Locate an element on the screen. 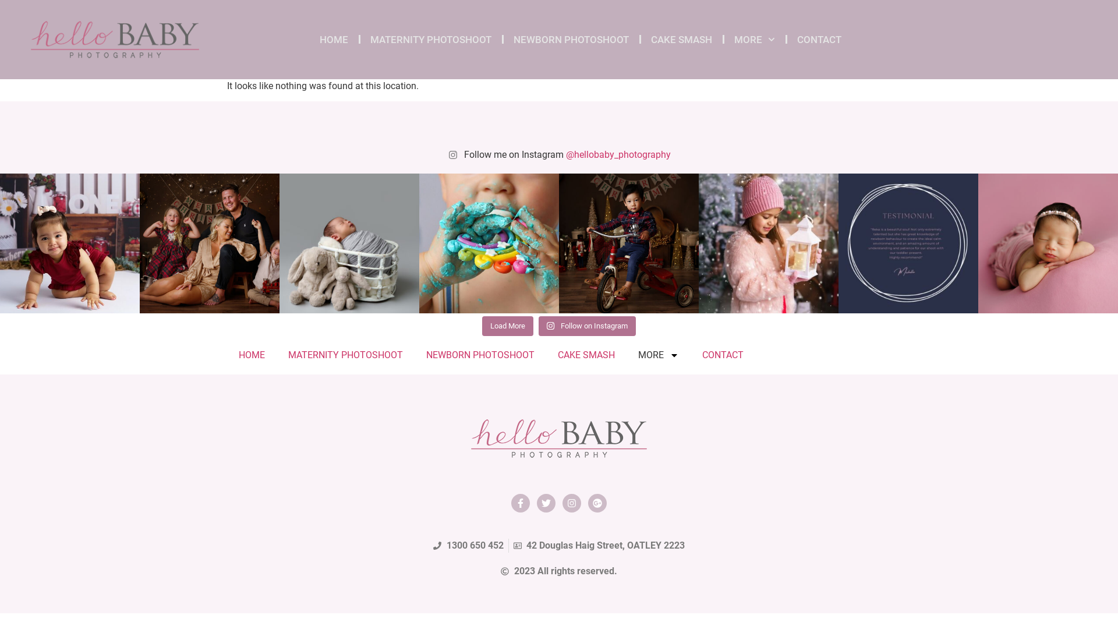 The image size is (1118, 629). MATERNITY PHOTOSHOOT is located at coordinates (431, 40).